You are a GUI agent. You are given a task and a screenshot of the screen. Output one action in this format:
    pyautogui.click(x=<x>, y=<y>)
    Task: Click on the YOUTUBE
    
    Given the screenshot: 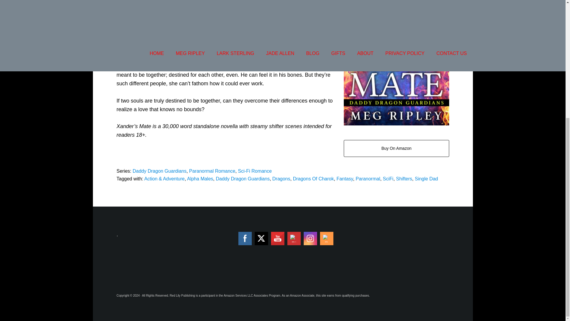 What is the action you would take?
    pyautogui.click(x=278, y=238)
    